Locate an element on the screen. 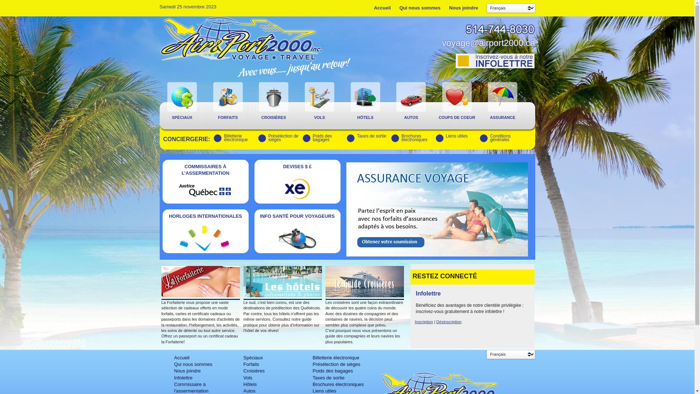  AUTOS is located at coordinates (413, 117).